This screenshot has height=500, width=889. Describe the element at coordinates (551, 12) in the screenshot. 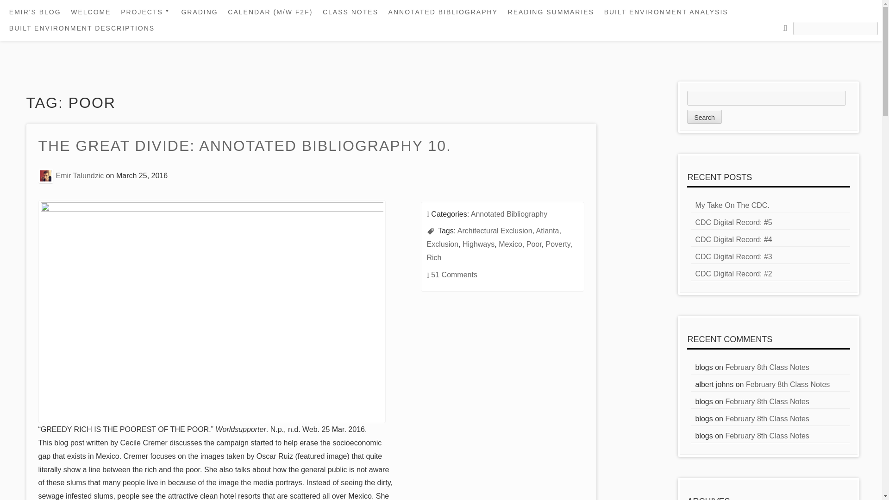

I see `READING SUMMARIES` at that location.